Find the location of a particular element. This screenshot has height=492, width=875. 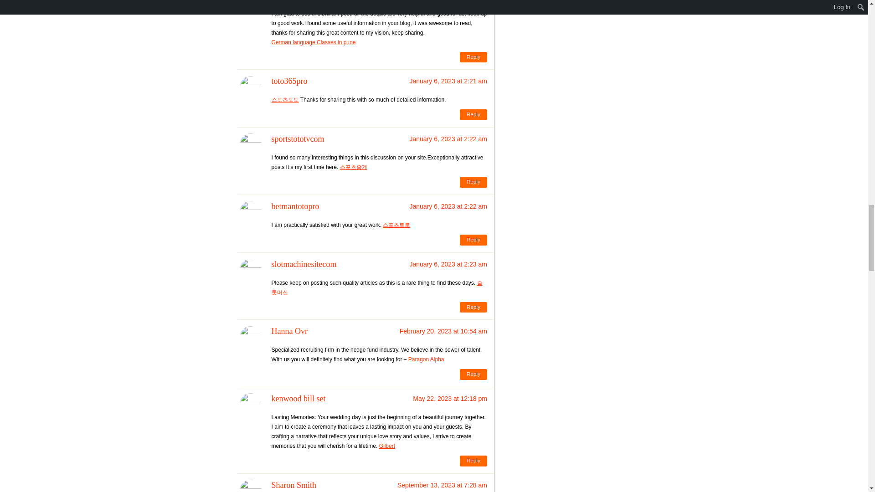

Reply is located at coordinates (474, 307).